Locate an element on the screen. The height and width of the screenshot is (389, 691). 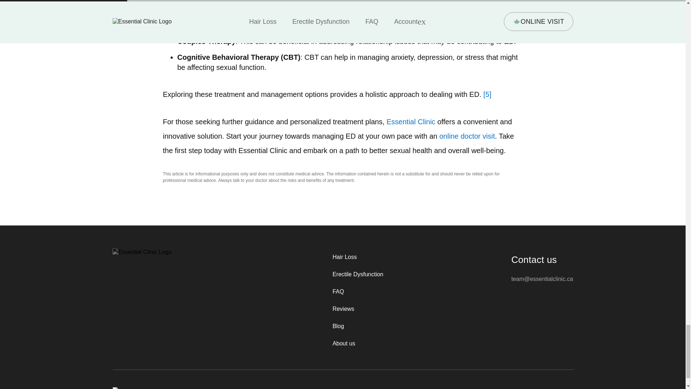
online doctor visit is located at coordinates (467, 136).